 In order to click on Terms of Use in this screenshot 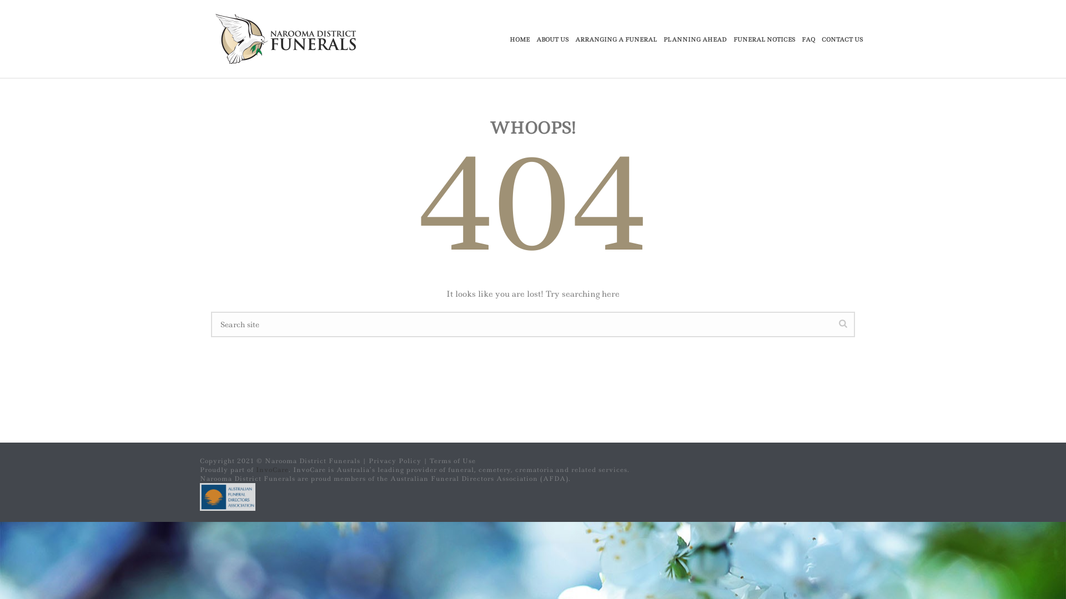, I will do `click(453, 461)`.